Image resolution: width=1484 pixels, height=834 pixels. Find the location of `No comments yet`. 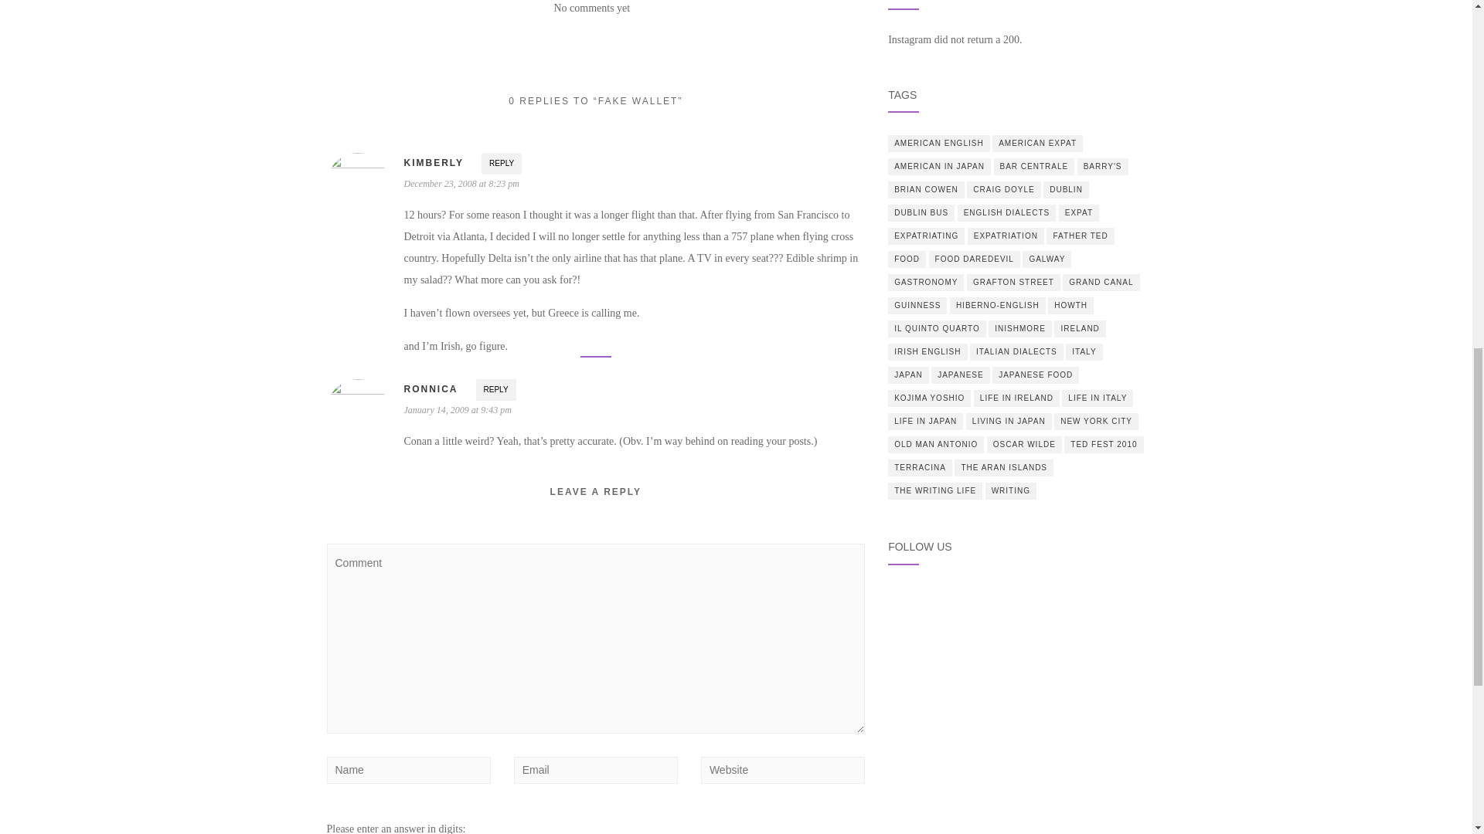

No comments yet is located at coordinates (591, 8).